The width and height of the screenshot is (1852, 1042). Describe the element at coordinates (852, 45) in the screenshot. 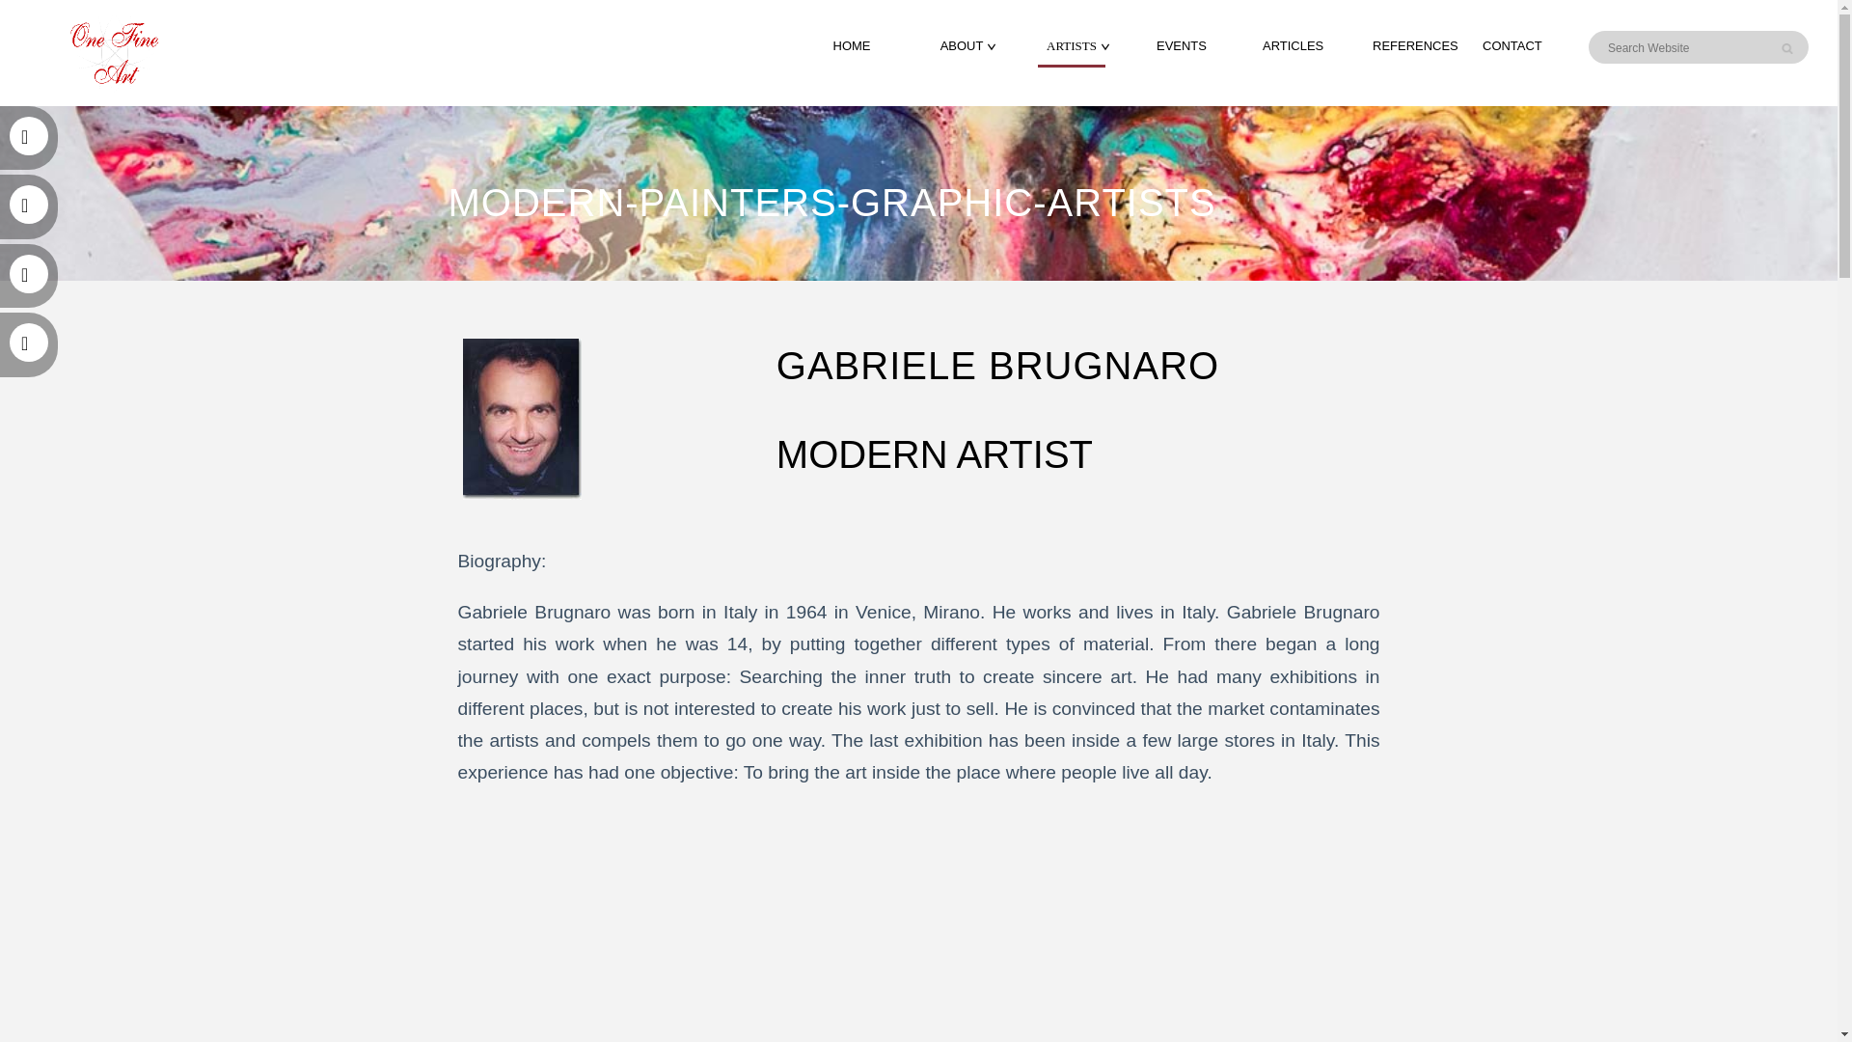

I see `HOME` at that location.